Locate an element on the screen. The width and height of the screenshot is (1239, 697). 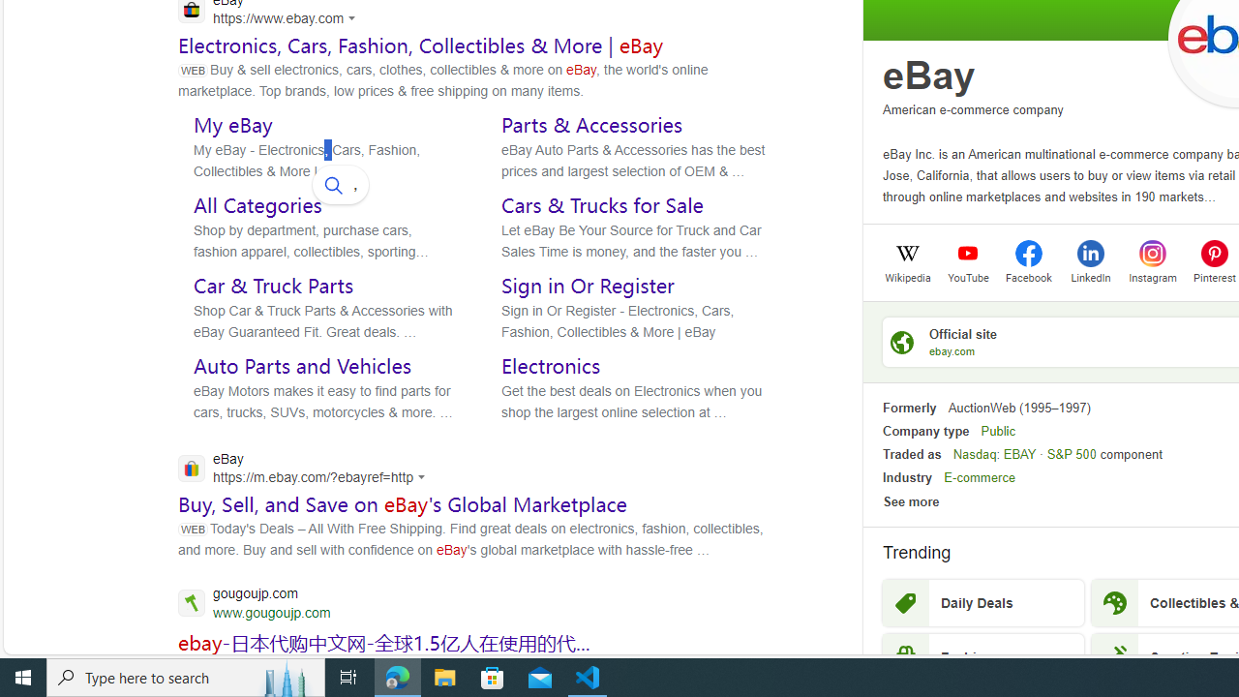
E-commerce is located at coordinates (980, 478).